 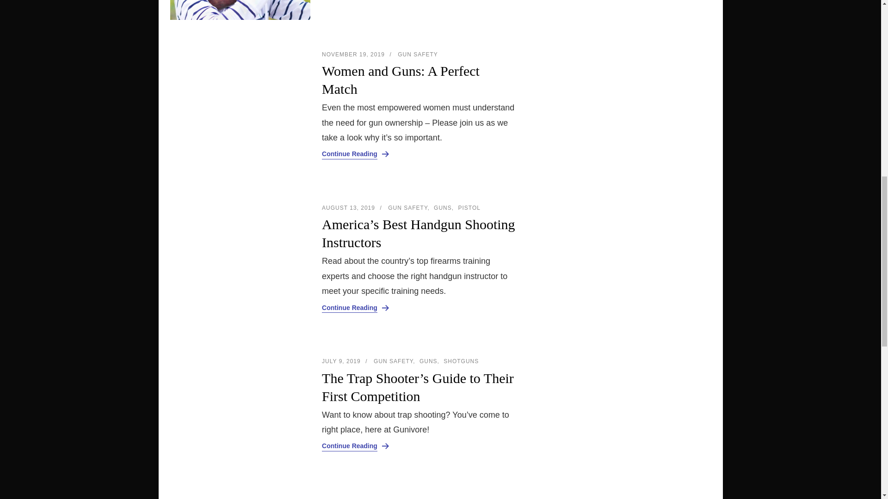 I want to click on Continue Reading, so click(x=350, y=154).